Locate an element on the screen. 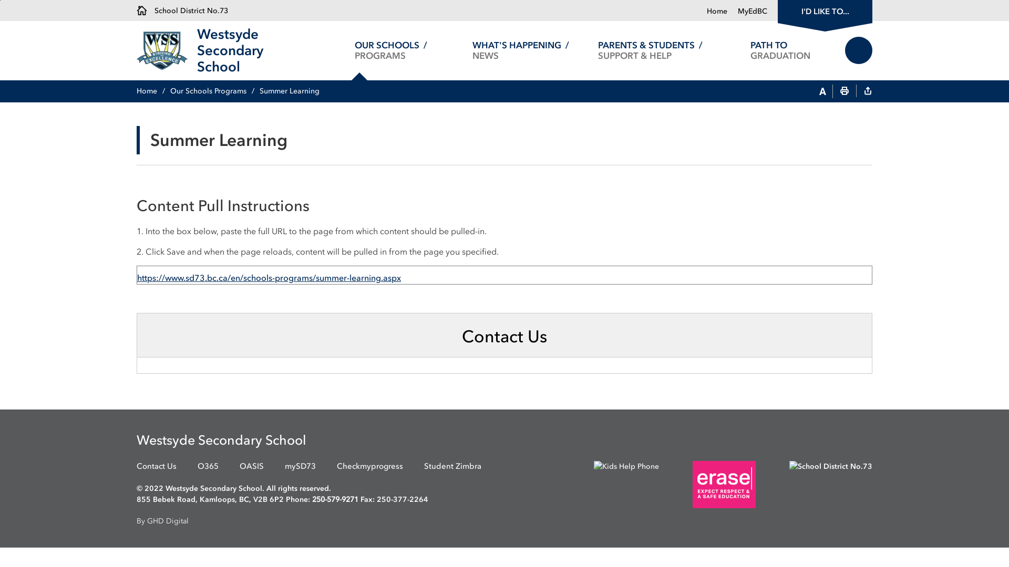  By GHD Digital is located at coordinates (504, 521).